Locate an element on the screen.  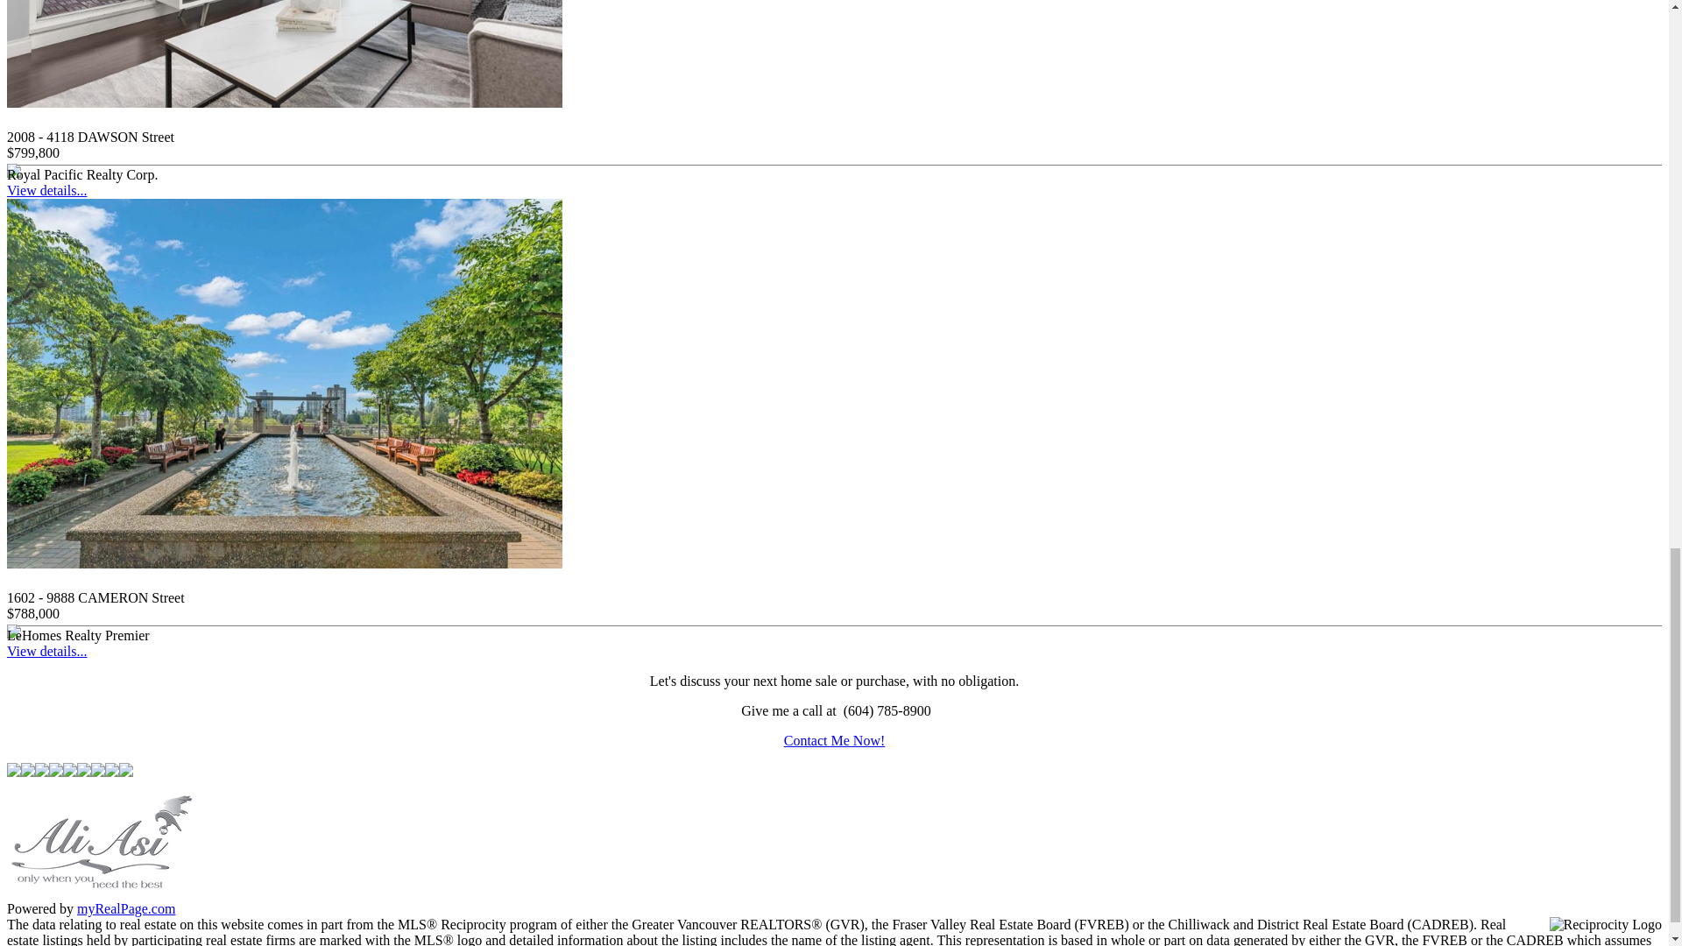
View details... is located at coordinates (46, 651).